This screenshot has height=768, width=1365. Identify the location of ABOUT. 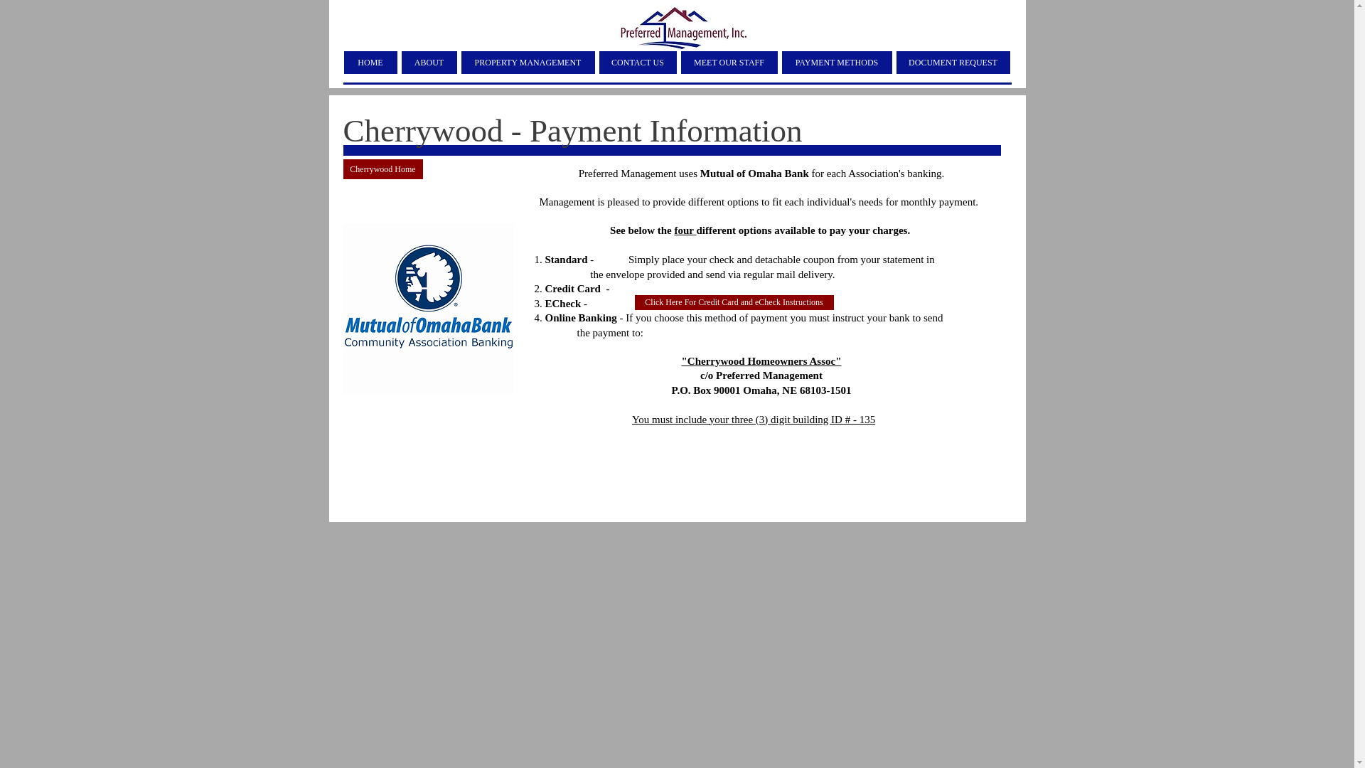
(428, 63).